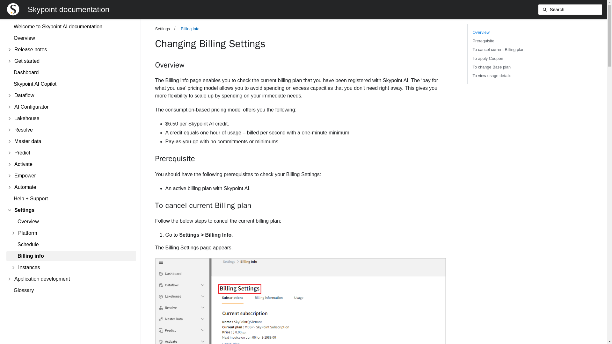 Image resolution: width=612 pixels, height=344 pixels. What do you see at coordinates (71, 256) in the screenshot?
I see `Billing info` at bounding box center [71, 256].